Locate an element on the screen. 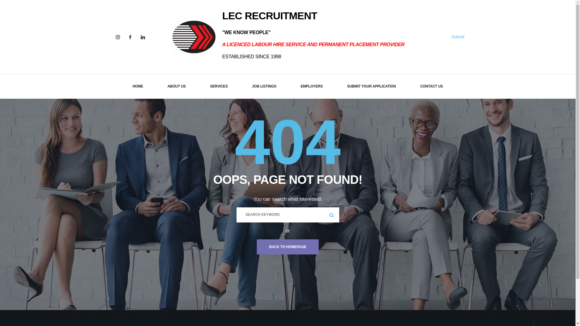 This screenshot has width=580, height=326. CONTACT US is located at coordinates (431, 86).